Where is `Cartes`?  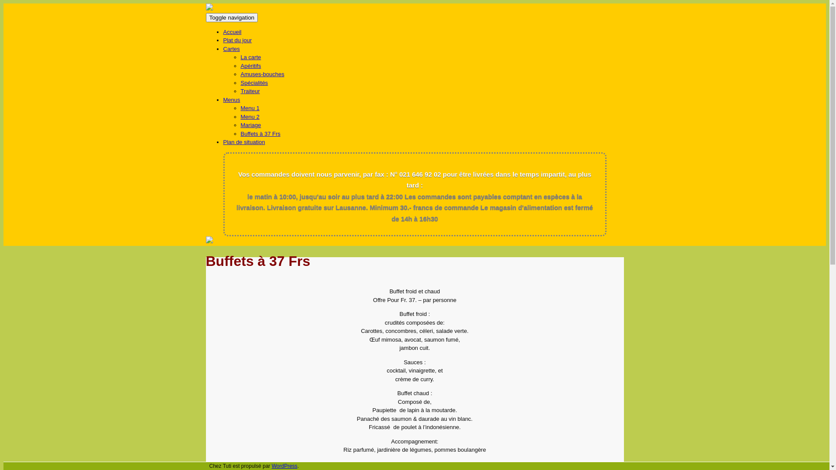
Cartes is located at coordinates (231, 49).